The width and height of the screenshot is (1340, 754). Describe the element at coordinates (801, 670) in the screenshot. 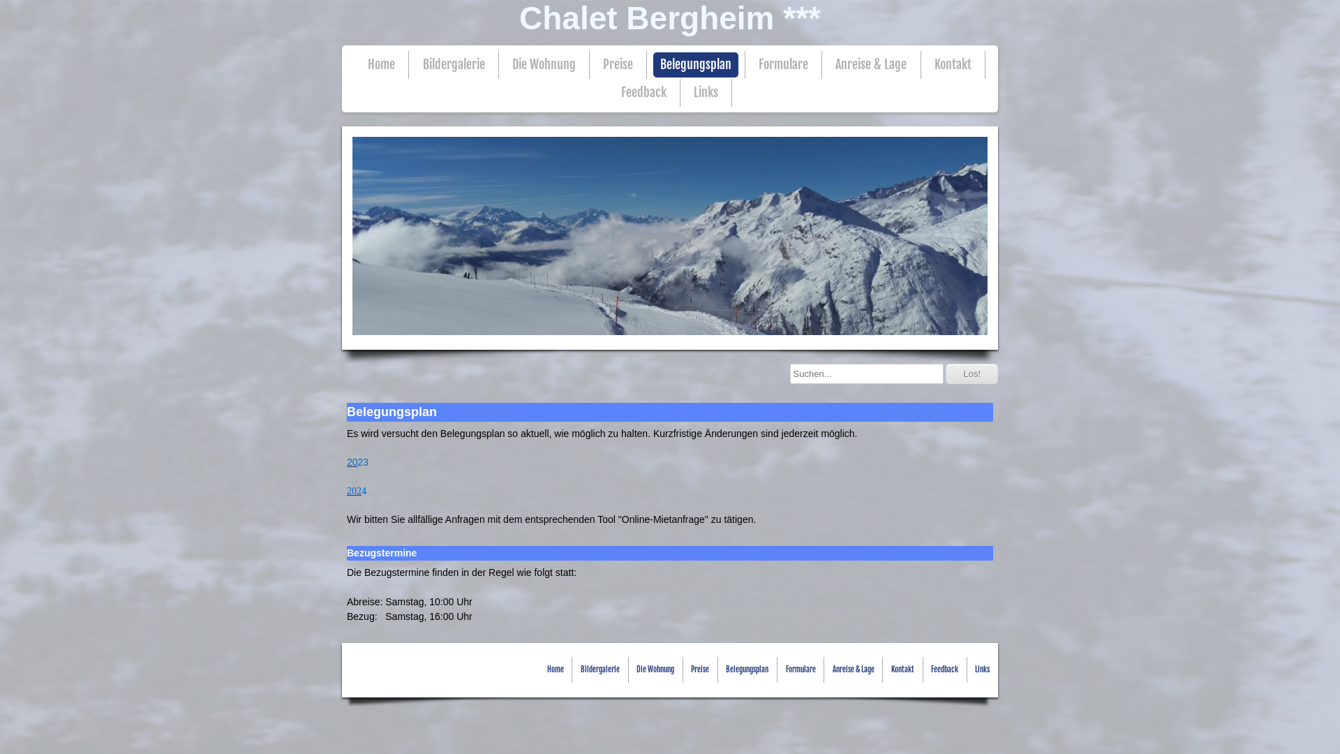

I see `Formulare` at that location.